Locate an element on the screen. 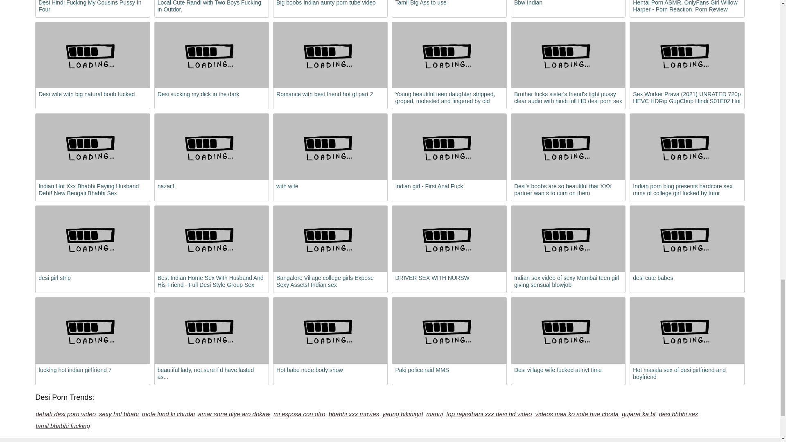  with wife is located at coordinates (330, 147).